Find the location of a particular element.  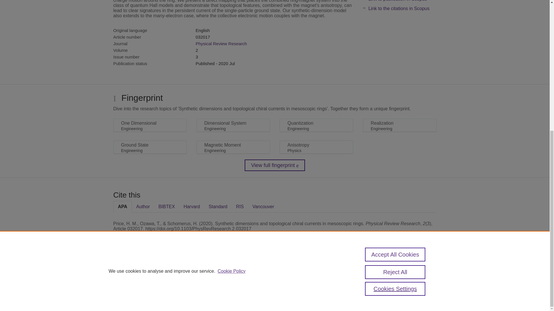

About web accessibility is located at coordinates (414, 271).